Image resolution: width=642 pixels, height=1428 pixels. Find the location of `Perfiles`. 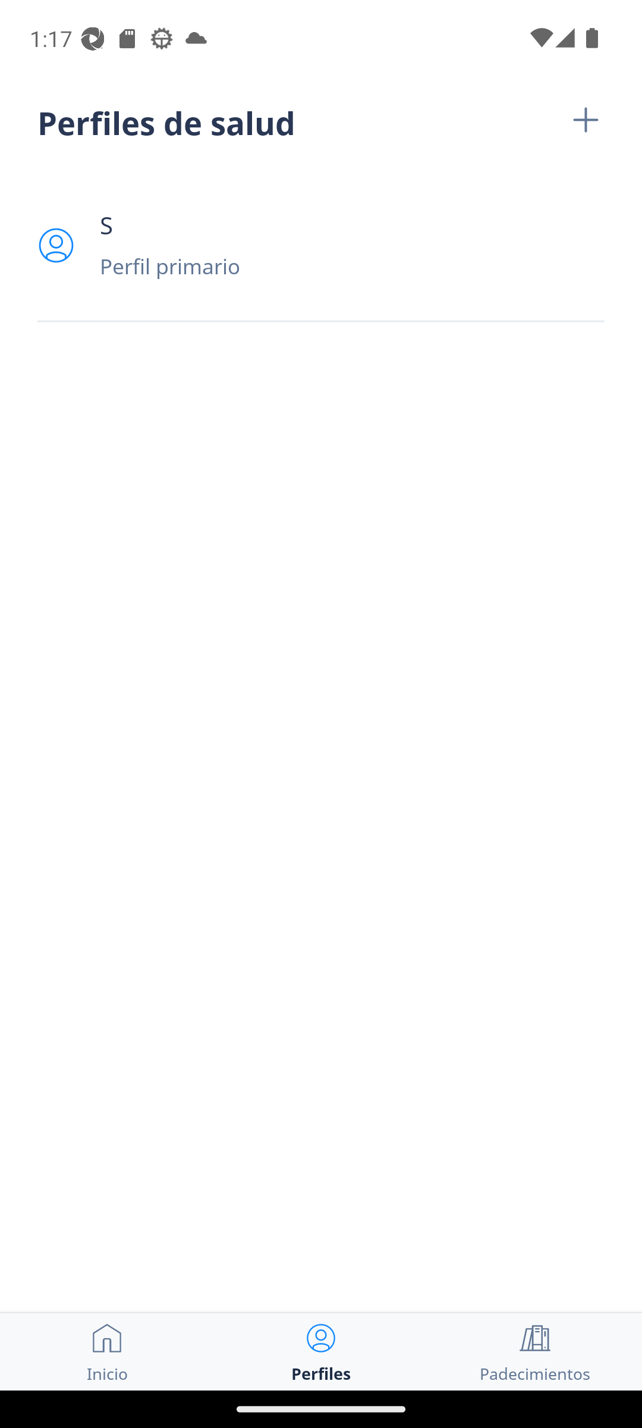

Perfiles is located at coordinates (321, 1352).